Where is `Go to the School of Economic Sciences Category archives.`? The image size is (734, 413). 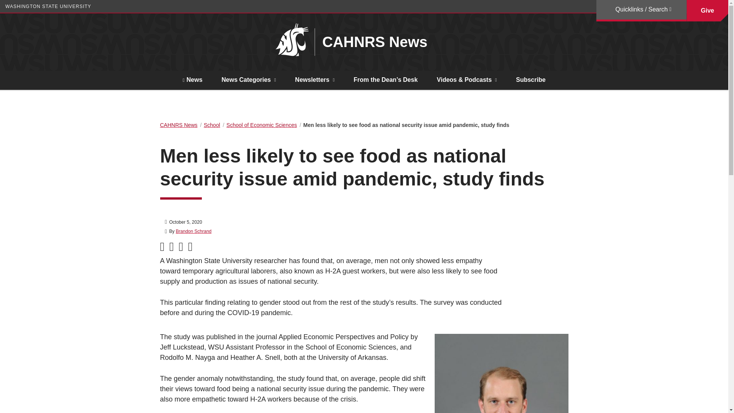 Go to the School of Economic Sciences Category archives. is located at coordinates (261, 125).